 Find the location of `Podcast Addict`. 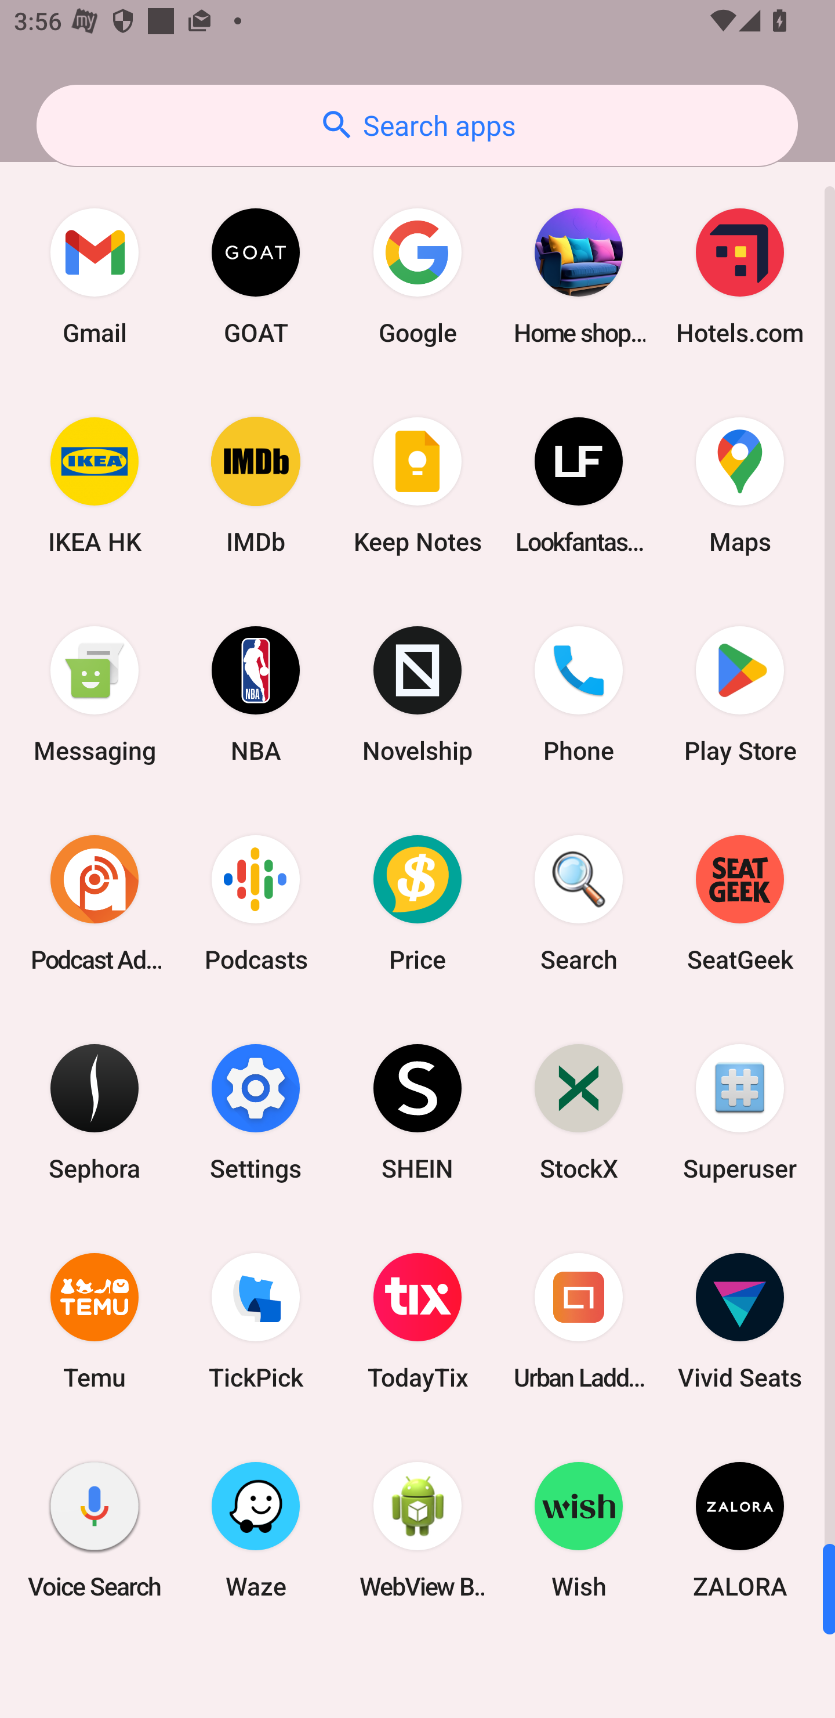

Podcast Addict is located at coordinates (95, 903).